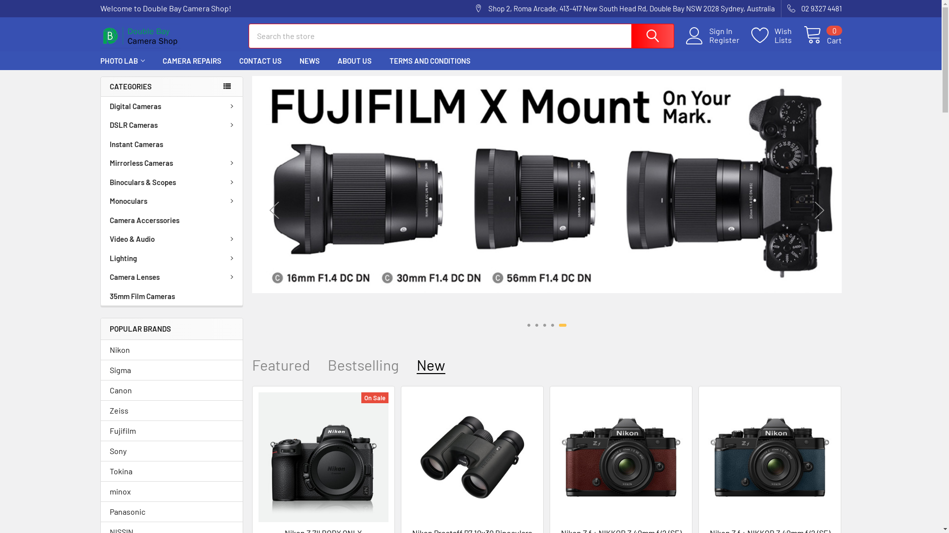 This screenshot has height=533, width=949. I want to click on CAMERA REPAIRS, so click(192, 61).